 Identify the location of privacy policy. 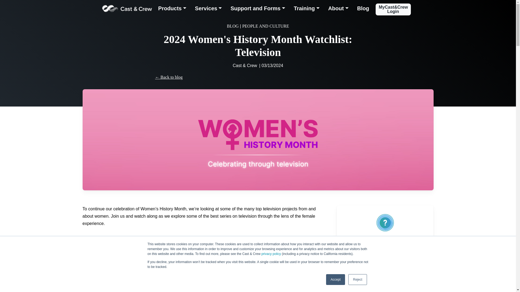
(271, 254).